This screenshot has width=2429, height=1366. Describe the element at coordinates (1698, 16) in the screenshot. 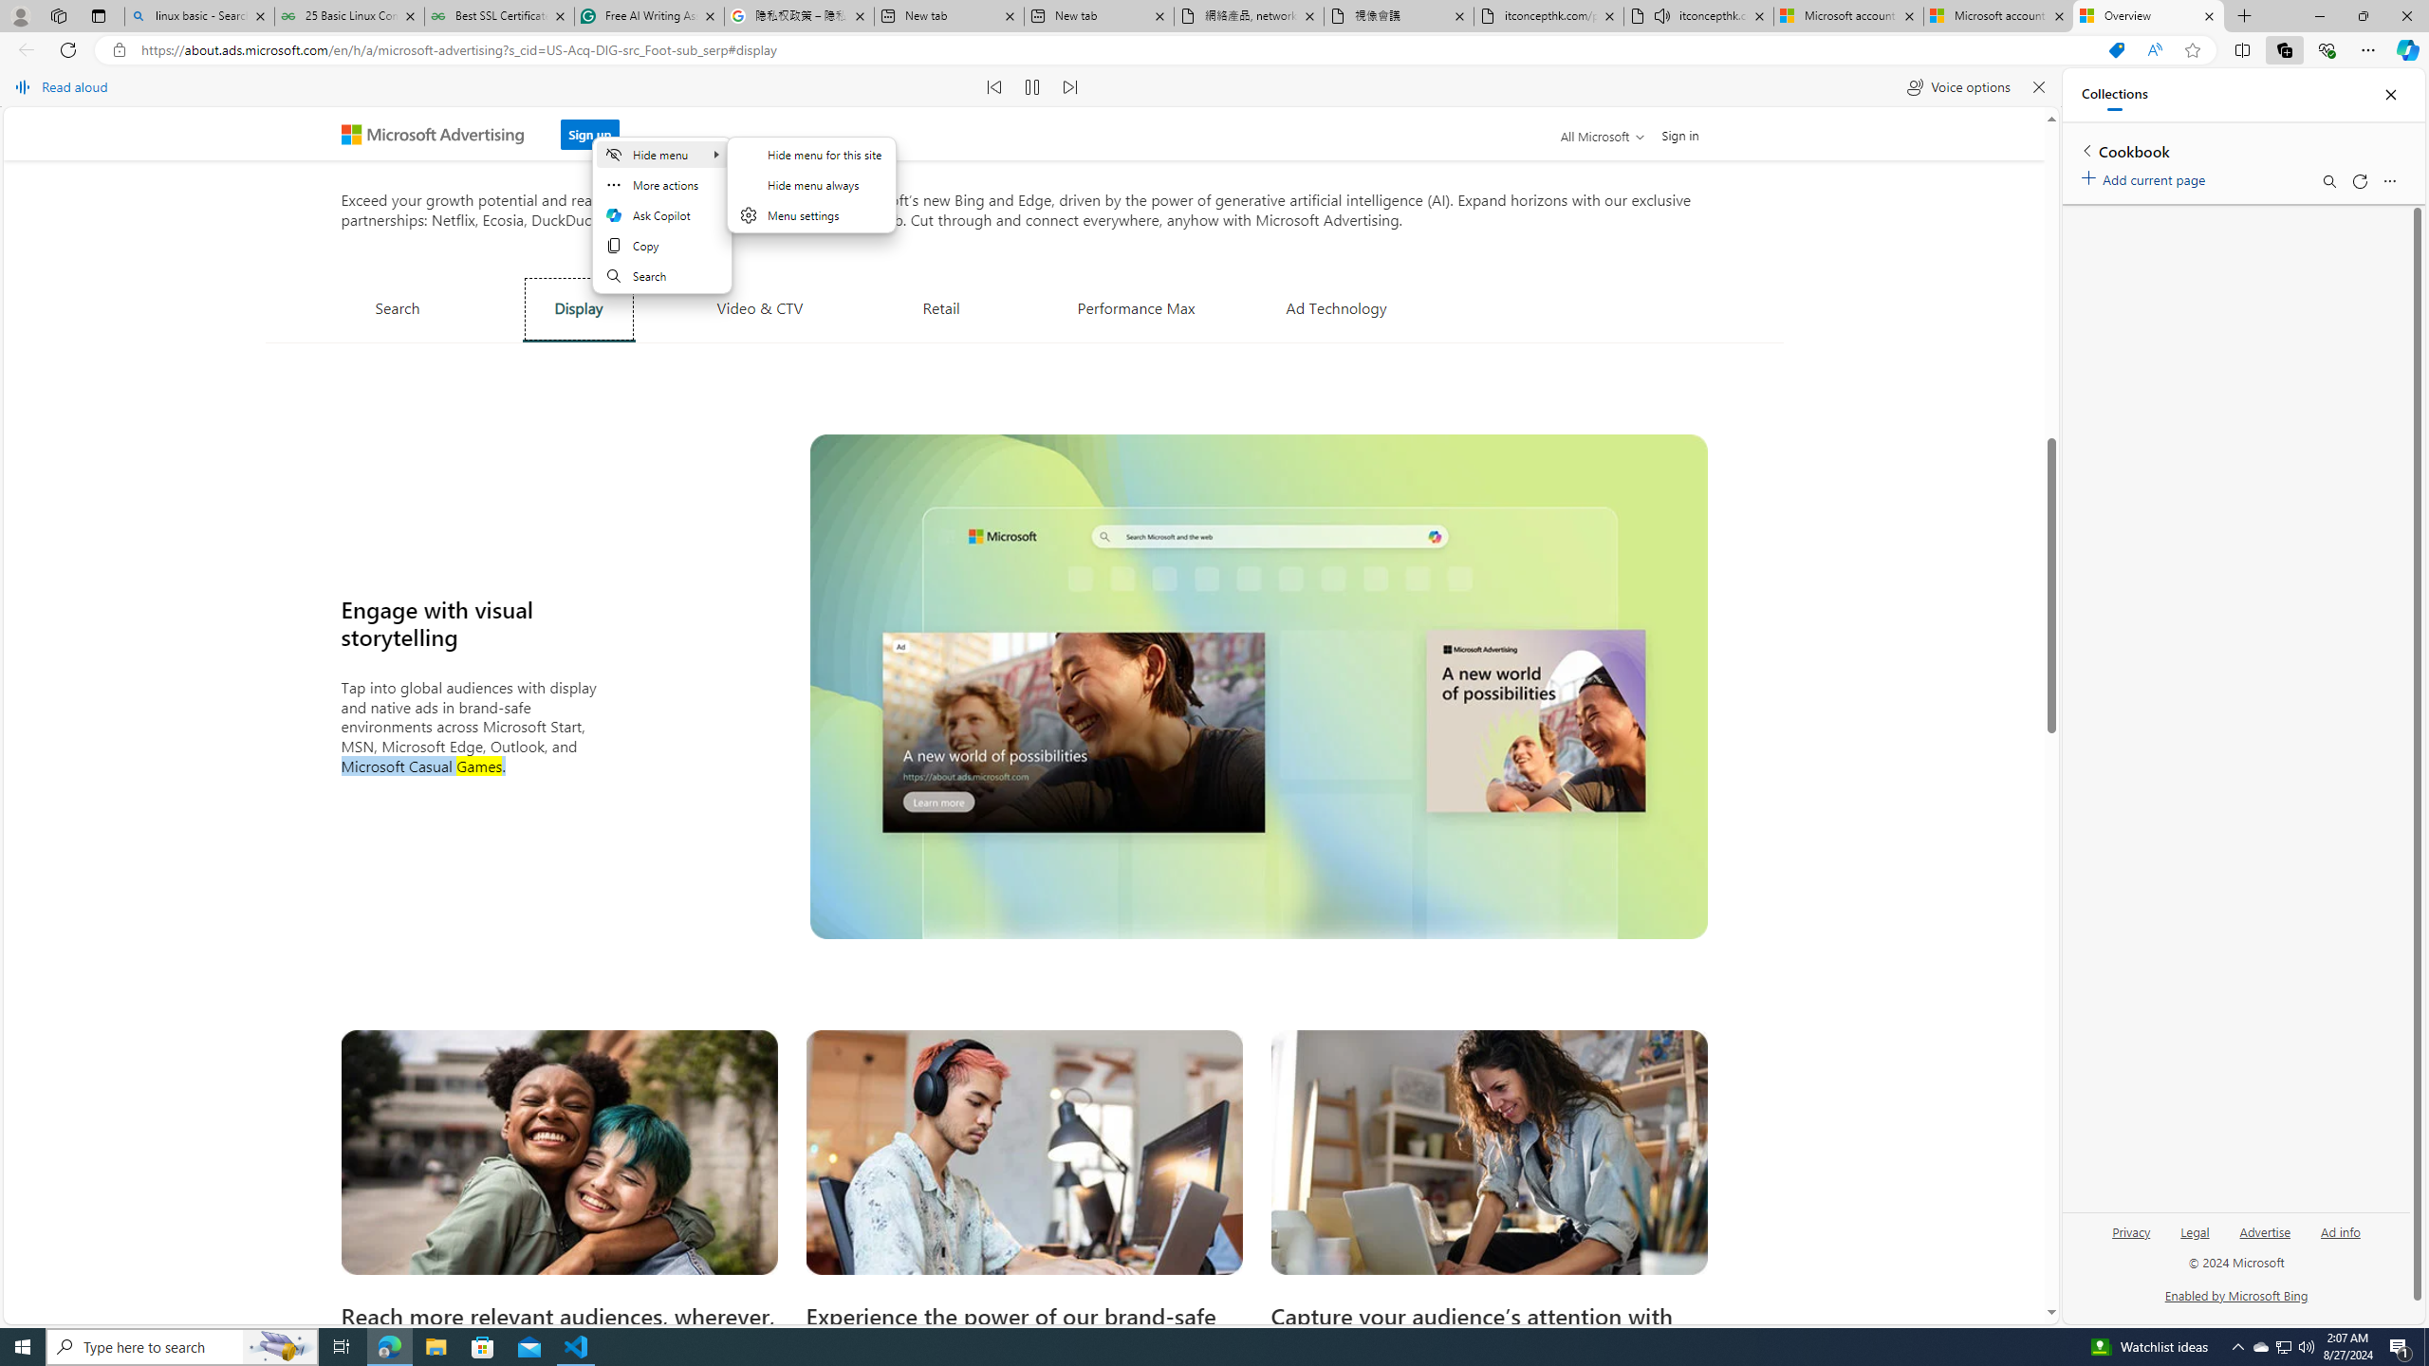

I see `itconcepthk.com/projector_solutions.mp4 - Audio playing` at that location.